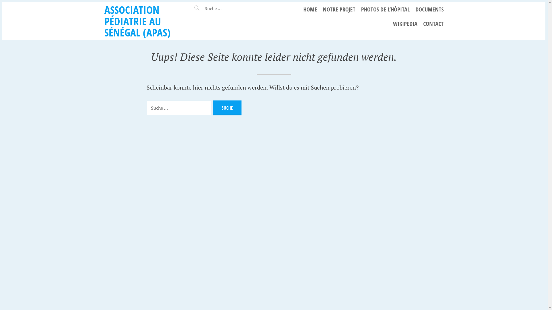 The image size is (552, 310). I want to click on CONTACT, so click(434, 24).